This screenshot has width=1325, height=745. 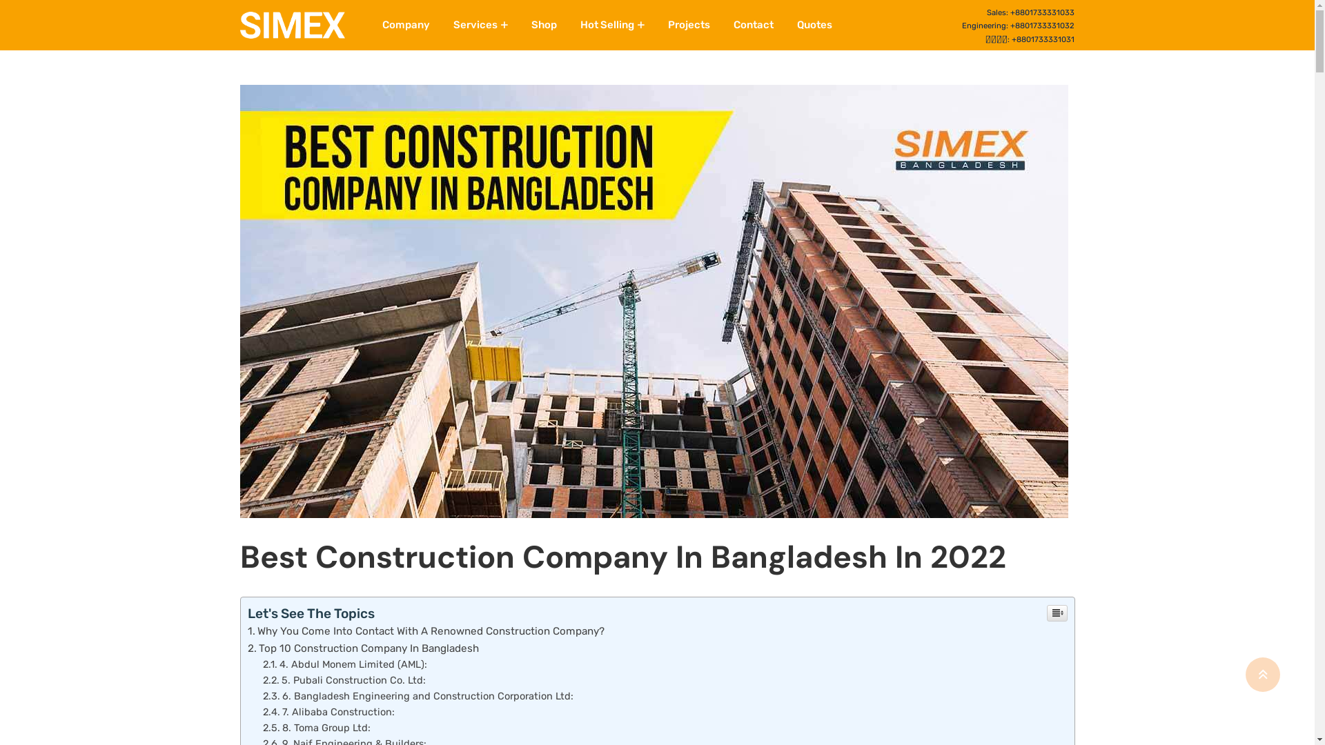 What do you see at coordinates (344, 680) in the screenshot?
I see `5. Pubali Construction Co. Ltd:` at bounding box center [344, 680].